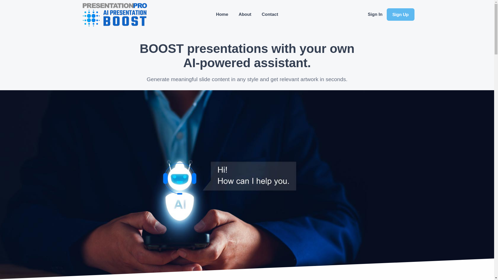 This screenshot has width=498, height=280. I want to click on Sign Up, so click(400, 15).